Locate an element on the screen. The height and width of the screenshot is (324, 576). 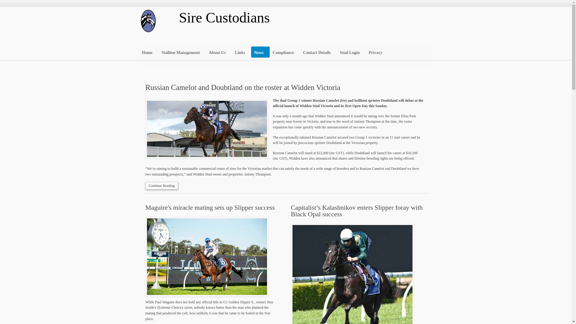
Continue Reading is located at coordinates (161, 185).